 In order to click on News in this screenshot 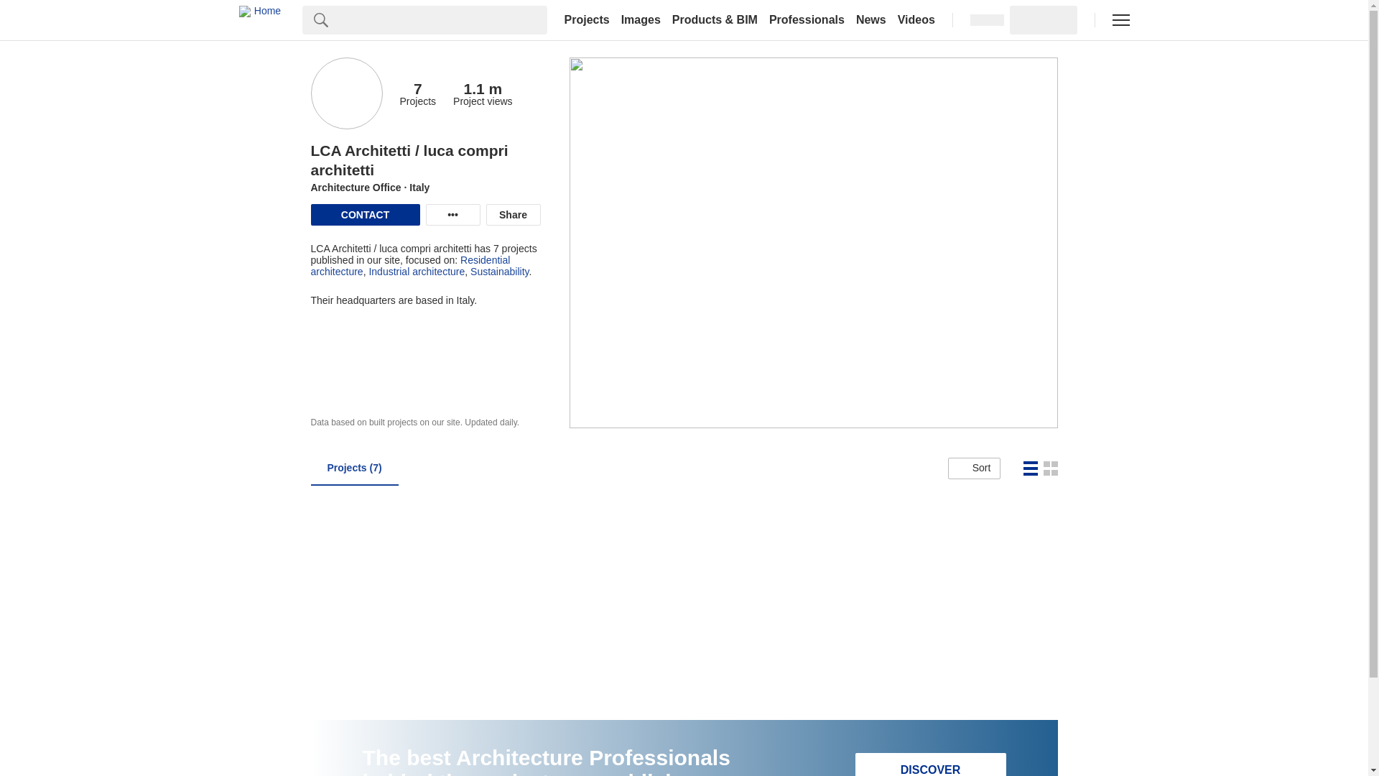, I will do `click(871, 20)`.